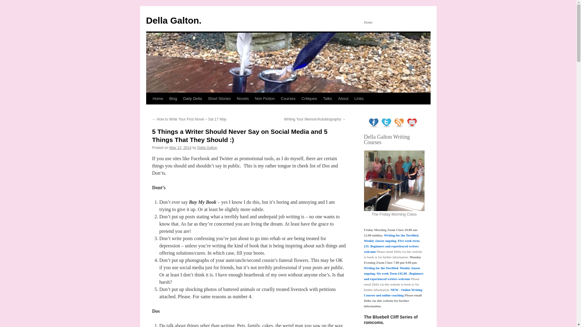 The image size is (581, 327). I want to click on 7:15 pm, so click(180, 147).